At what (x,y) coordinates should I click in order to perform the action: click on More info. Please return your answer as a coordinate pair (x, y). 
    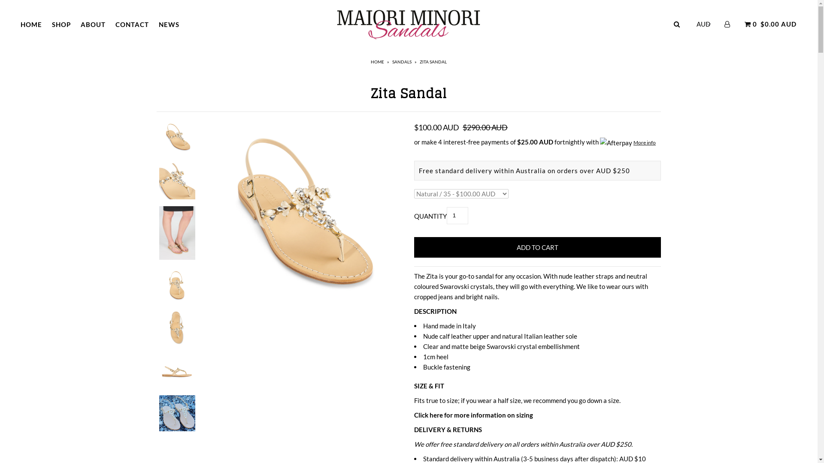
    Looking at the image, I should click on (628, 142).